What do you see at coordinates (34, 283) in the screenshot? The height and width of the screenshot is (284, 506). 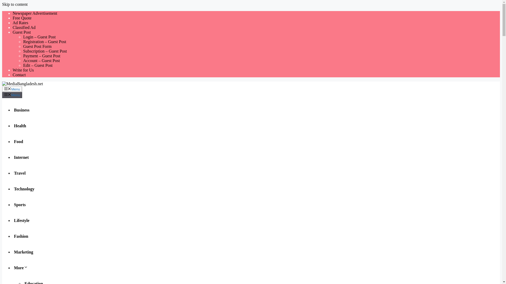 I see `Education` at bounding box center [34, 283].